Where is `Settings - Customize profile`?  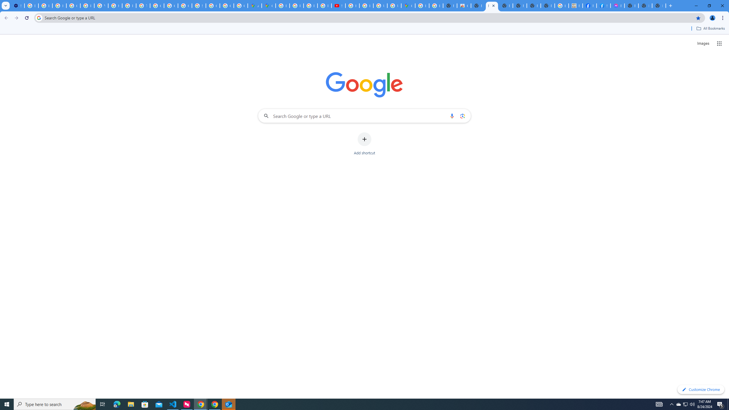 Settings - Customize profile is located at coordinates (17, 6).